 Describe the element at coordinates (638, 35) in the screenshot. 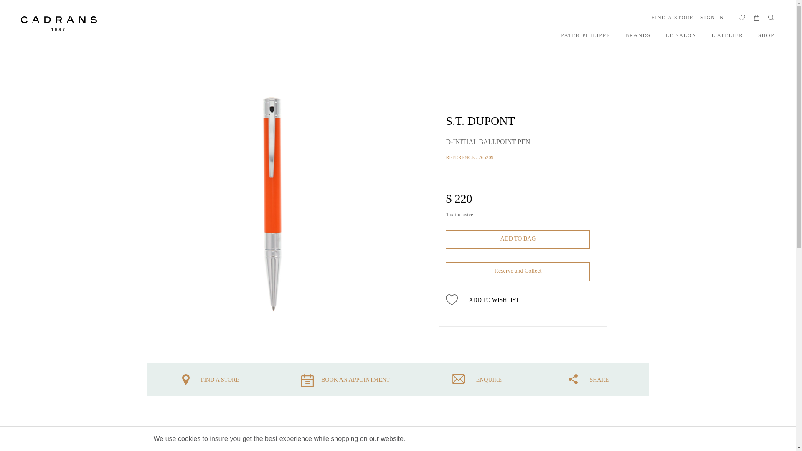

I see `BRANDS` at that location.